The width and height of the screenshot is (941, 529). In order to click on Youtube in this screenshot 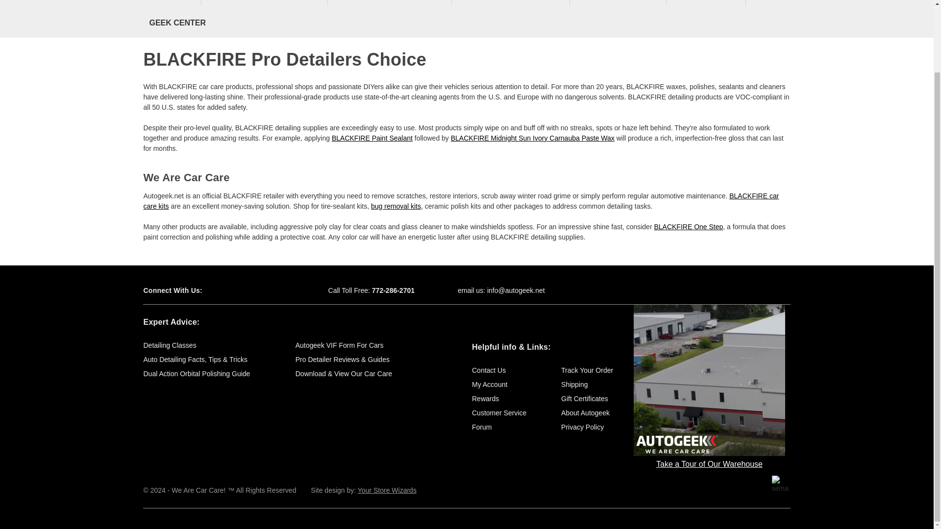, I will do `click(262, 290)`.